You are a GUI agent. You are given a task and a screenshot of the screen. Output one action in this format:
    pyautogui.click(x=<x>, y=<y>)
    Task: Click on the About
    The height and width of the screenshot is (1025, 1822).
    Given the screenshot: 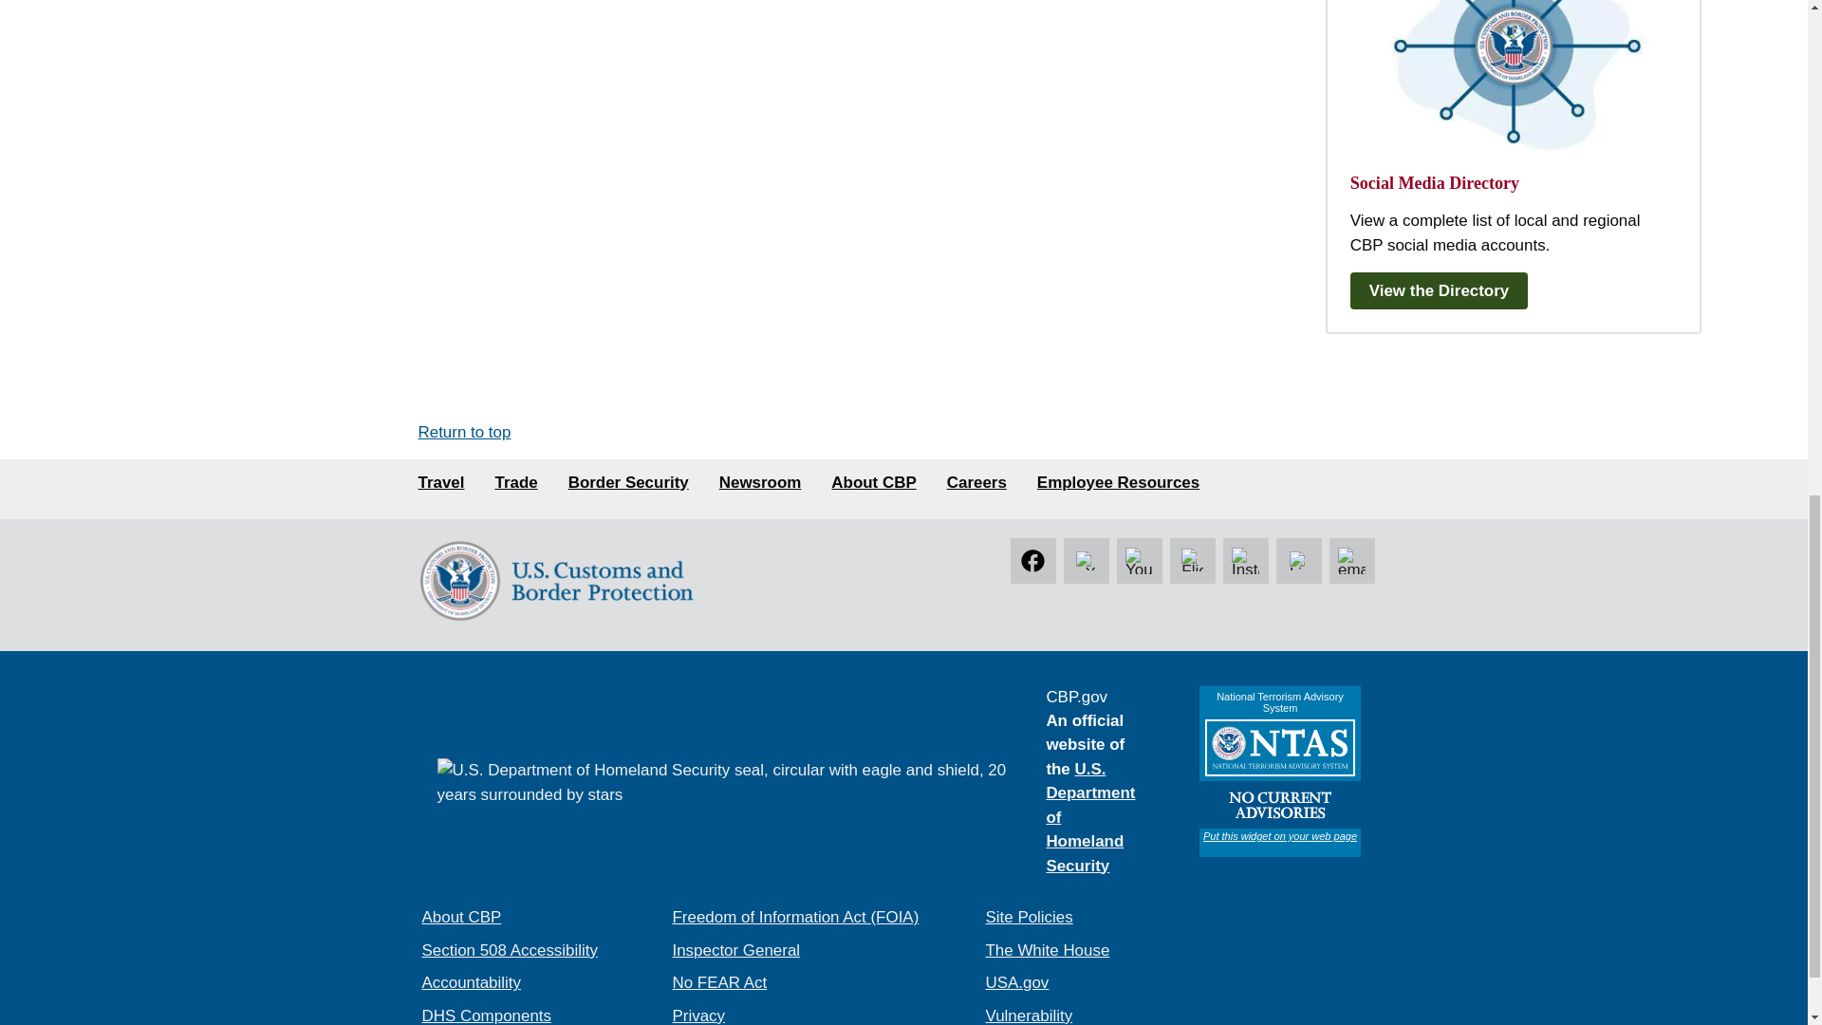 What is the action you would take?
    pyautogui.click(x=873, y=482)
    